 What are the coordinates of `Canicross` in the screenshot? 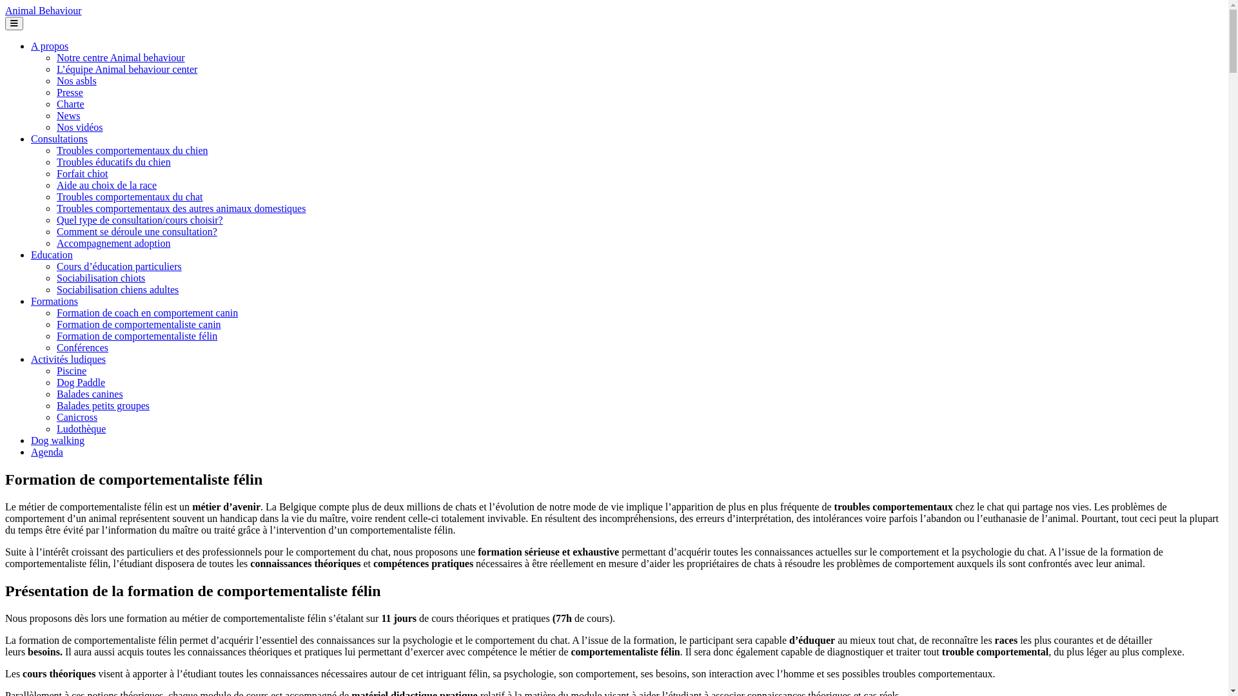 It's located at (77, 418).